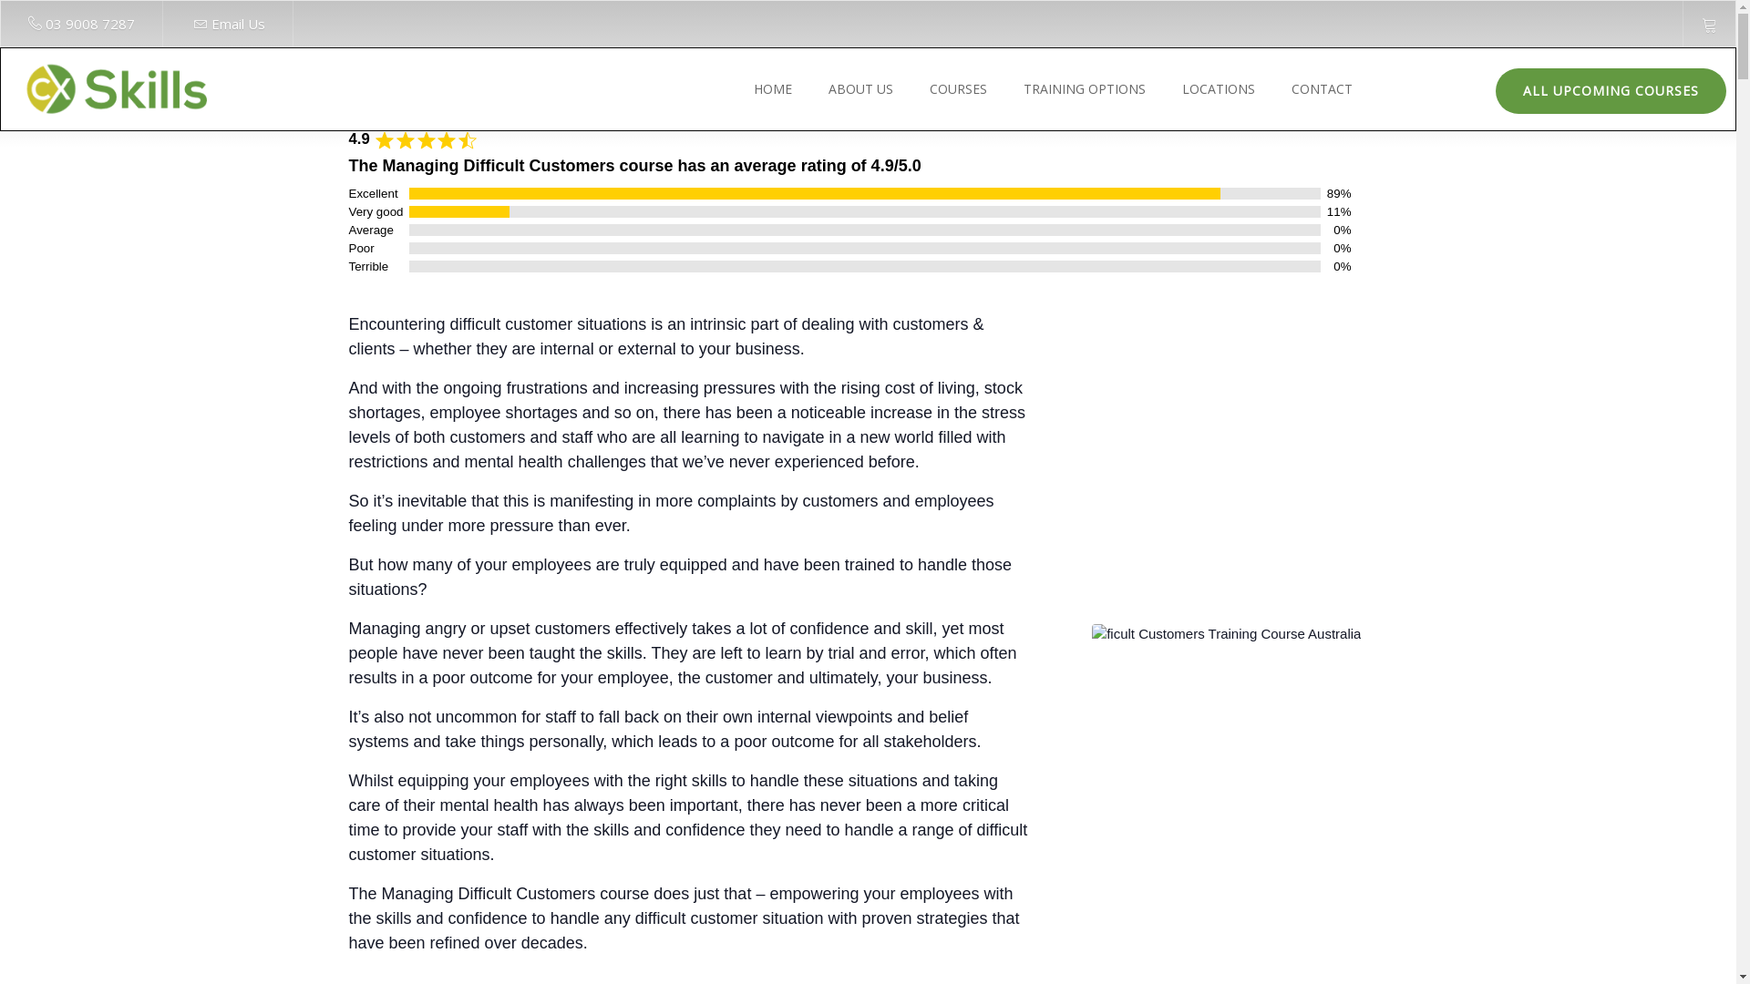 The image size is (1750, 984). I want to click on TRAINING OPTIONS, so click(1080, 89).